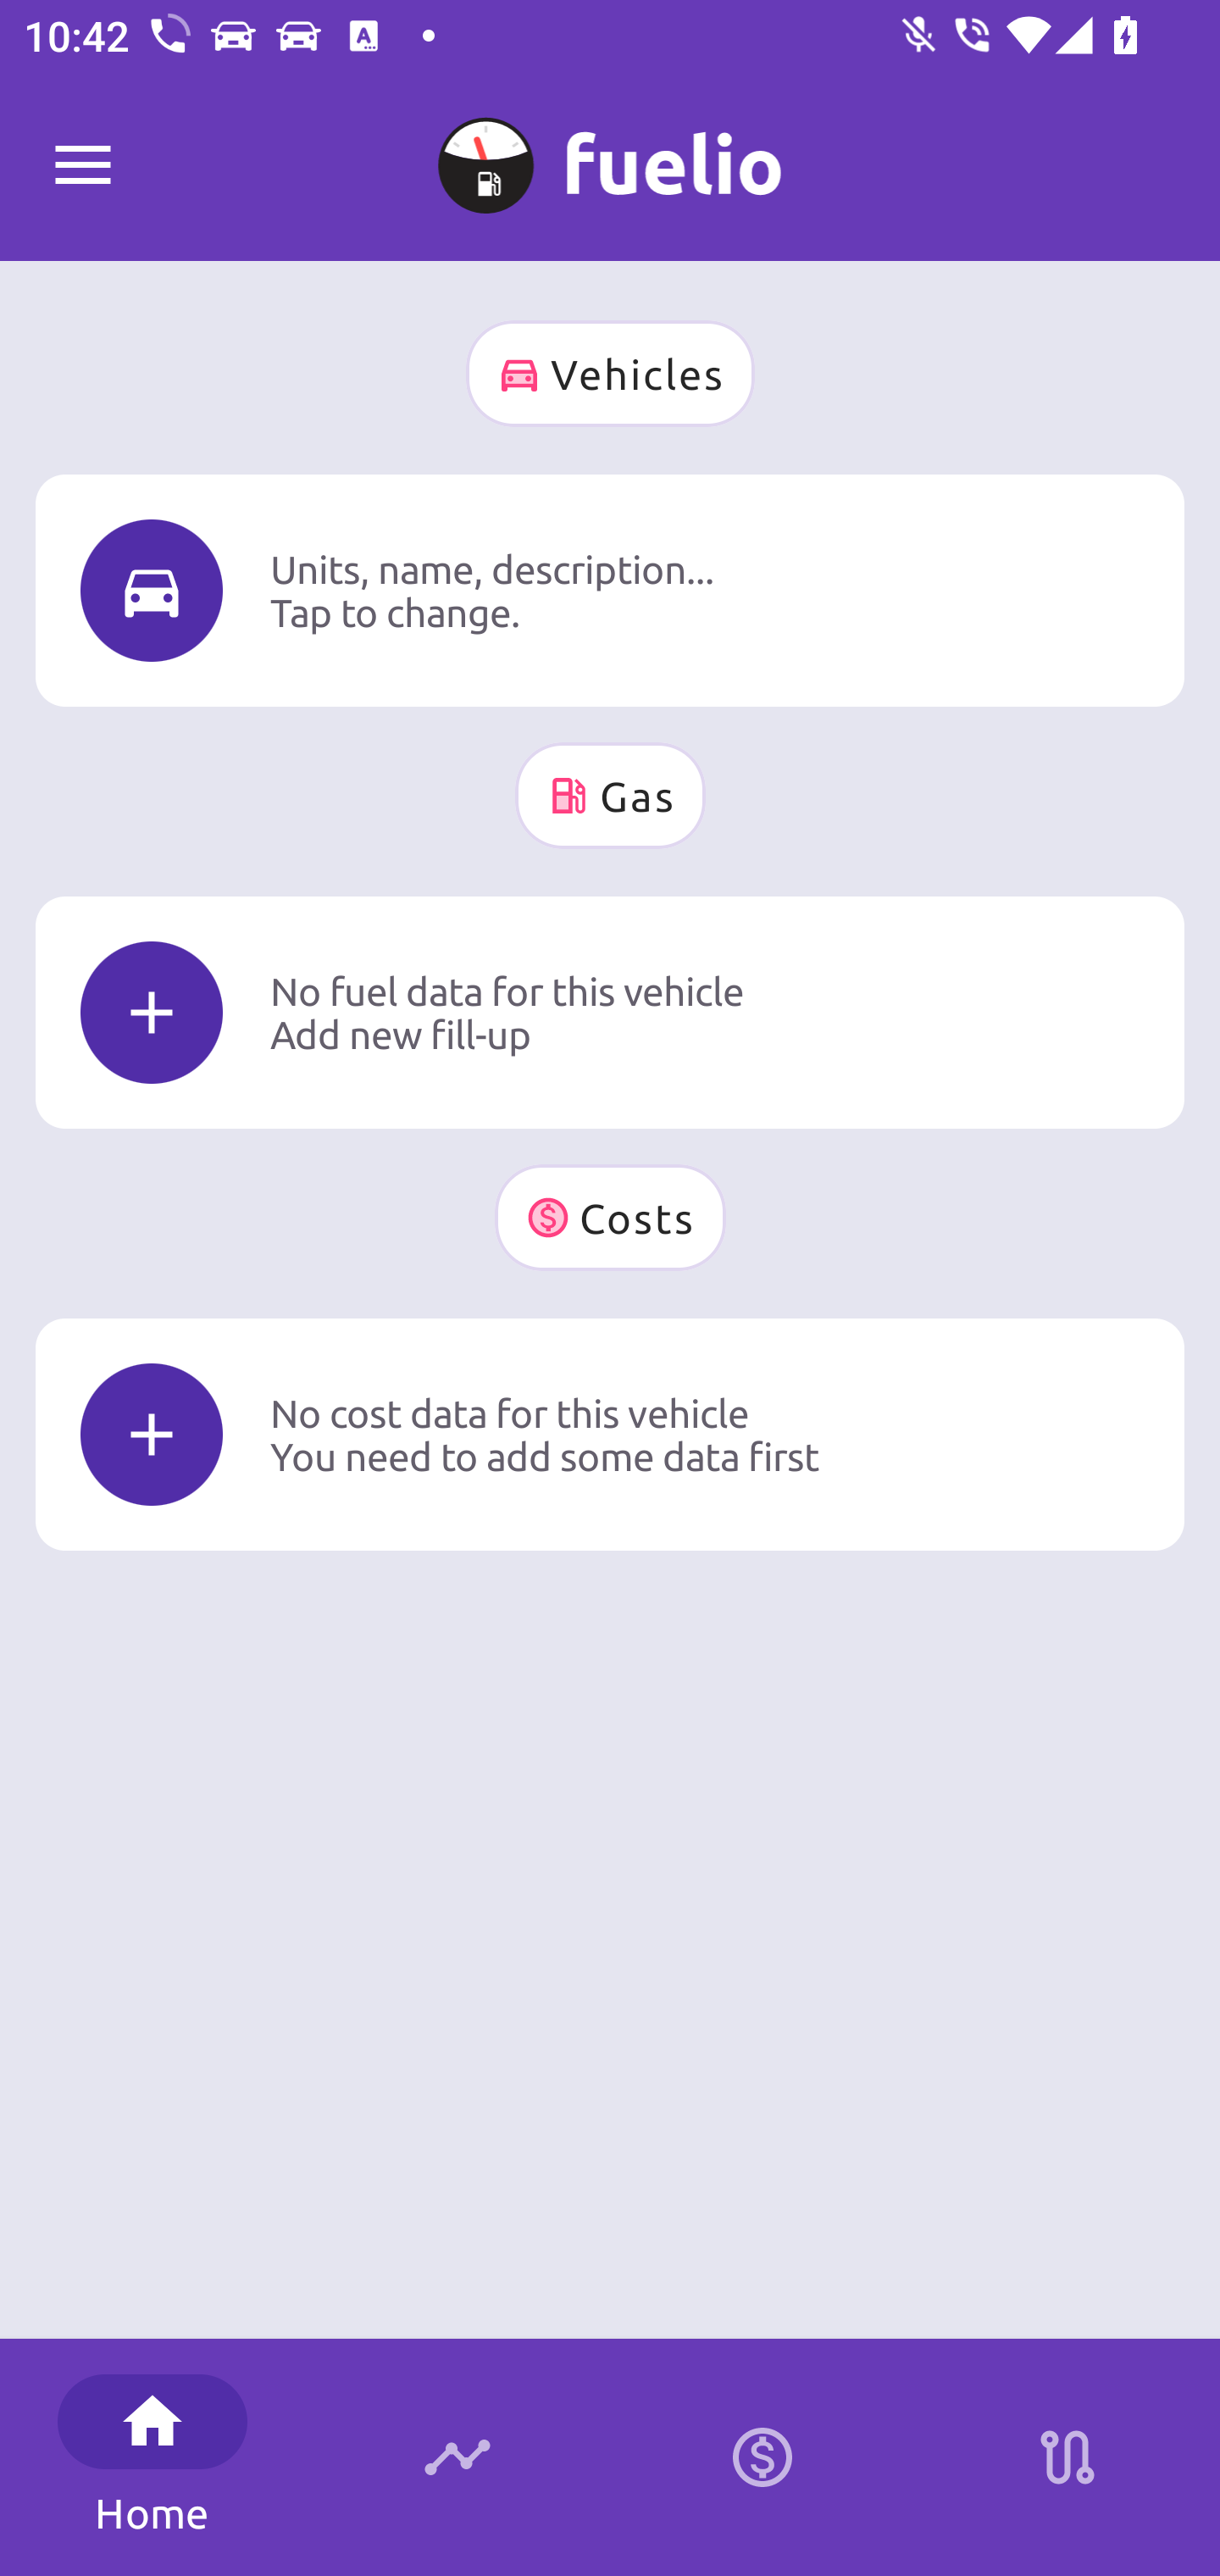  Describe the element at coordinates (1067, 2457) in the screenshot. I see `Stations on route` at that location.